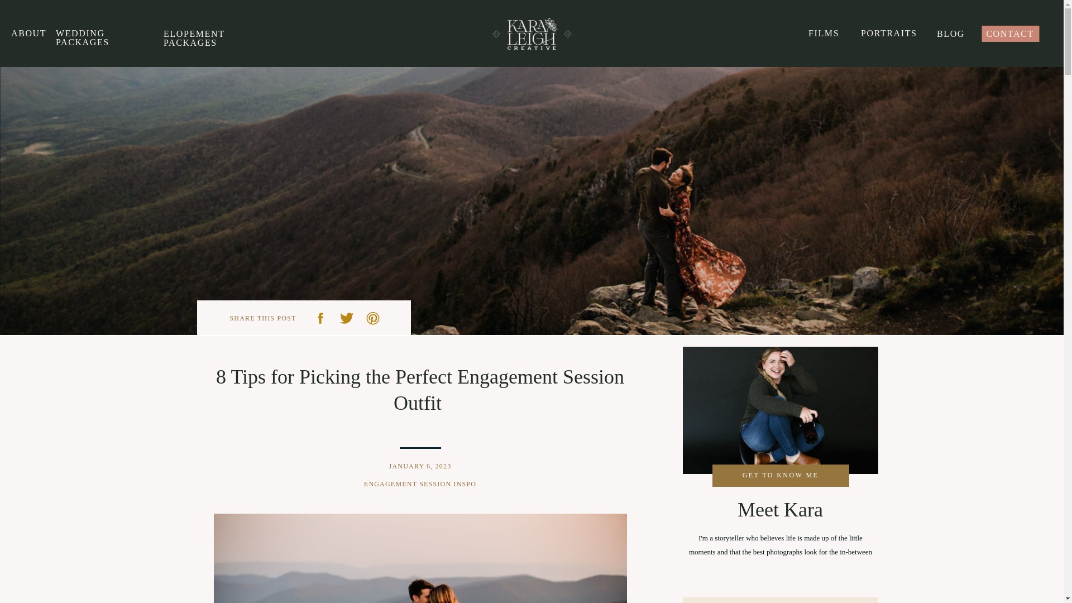  I want to click on CONTACT, so click(1010, 33).